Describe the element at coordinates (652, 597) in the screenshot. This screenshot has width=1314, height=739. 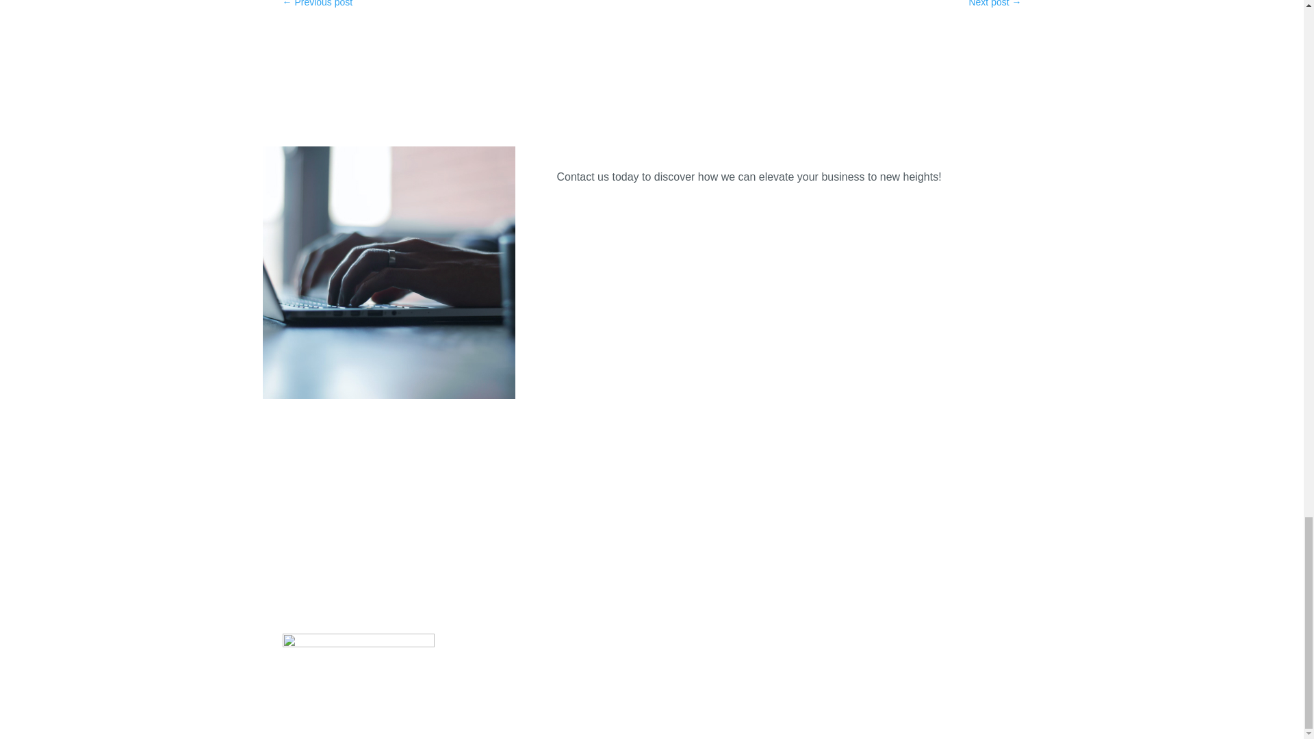
I see `Follow on Twitter` at that location.